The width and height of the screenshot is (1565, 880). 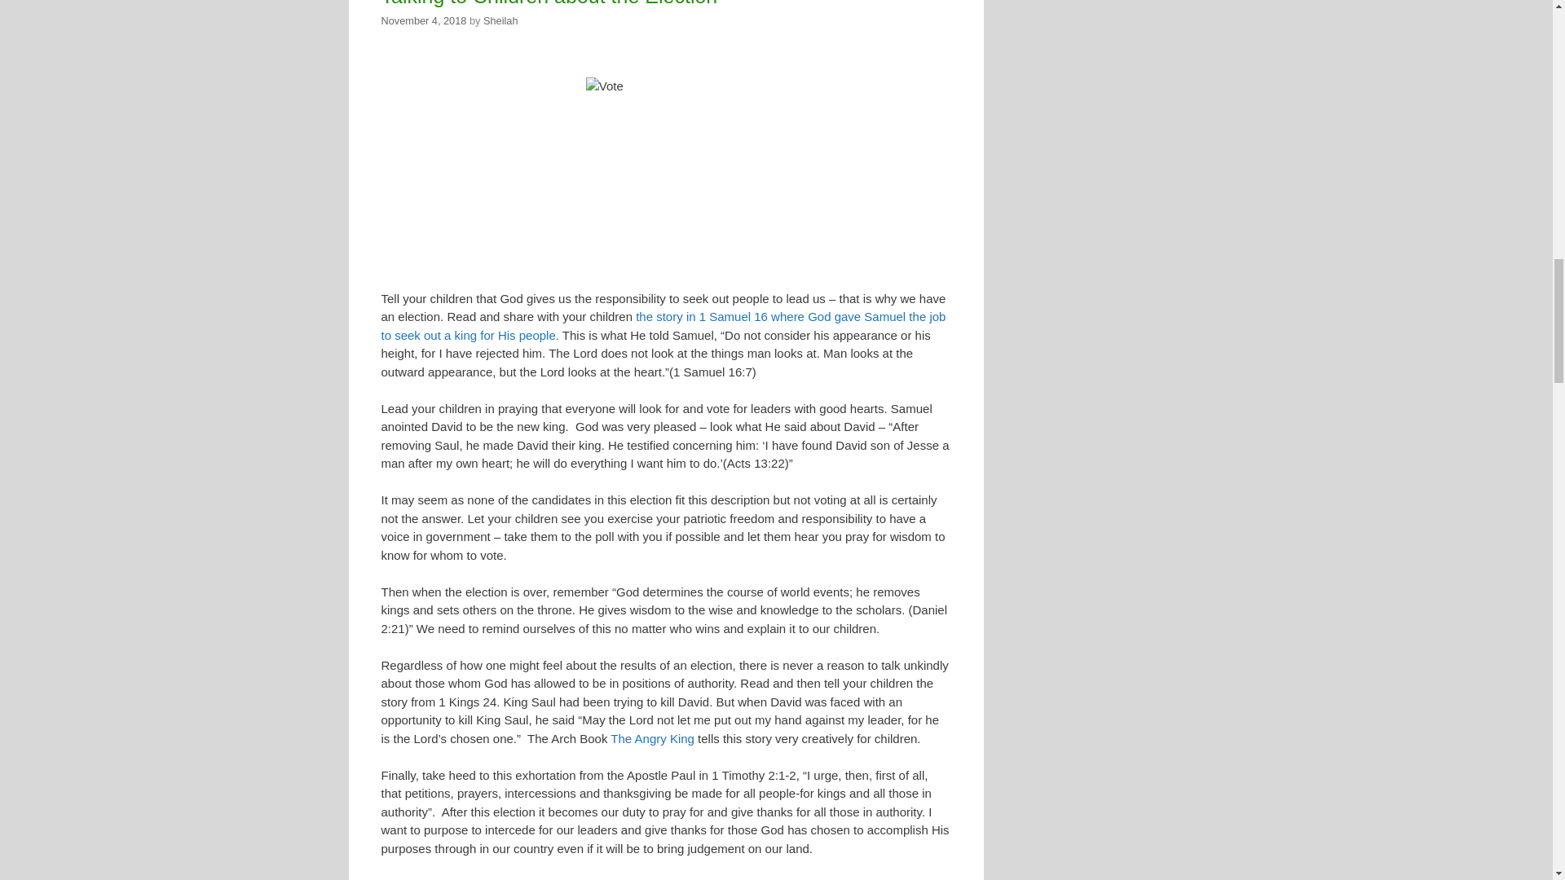 I want to click on November 4, 2018, so click(x=424, y=21).